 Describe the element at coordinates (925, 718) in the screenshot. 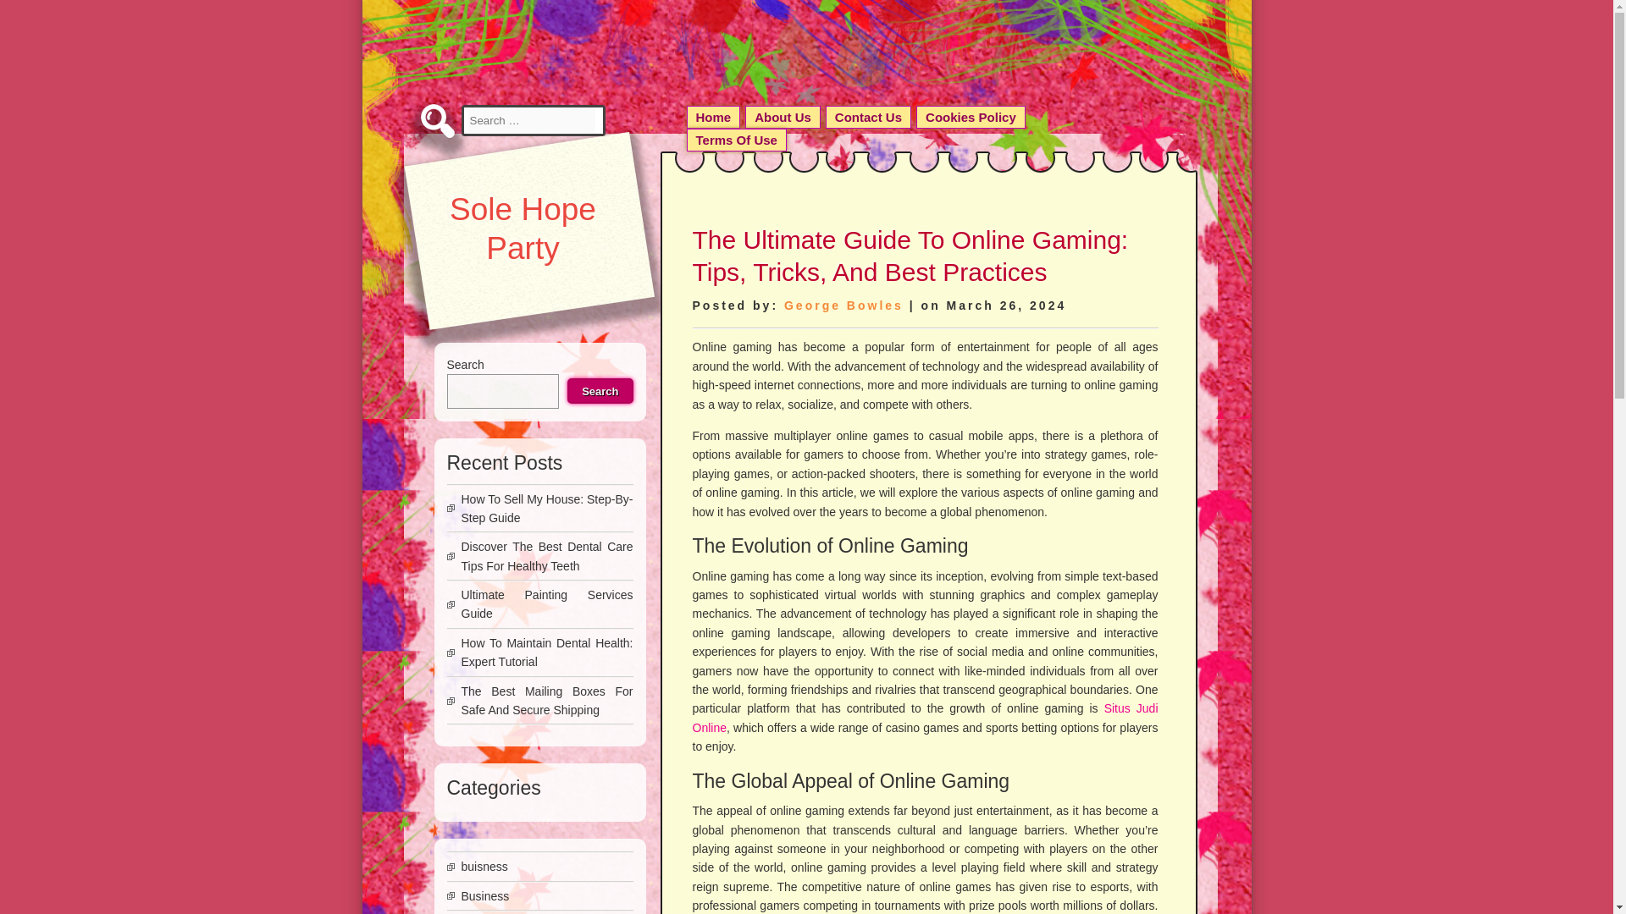

I see `Situs Judi Online` at that location.